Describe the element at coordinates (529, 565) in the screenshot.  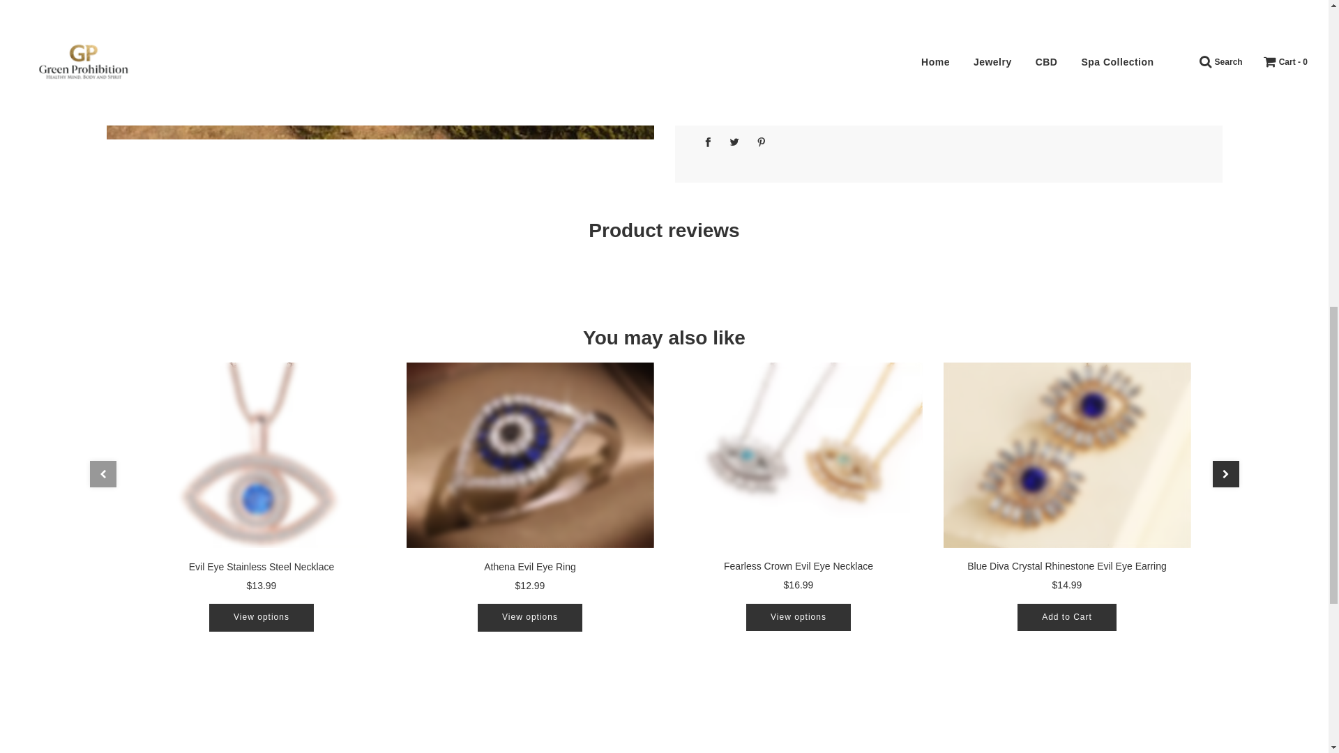
I see `Athena Evil Eye Ring` at that location.